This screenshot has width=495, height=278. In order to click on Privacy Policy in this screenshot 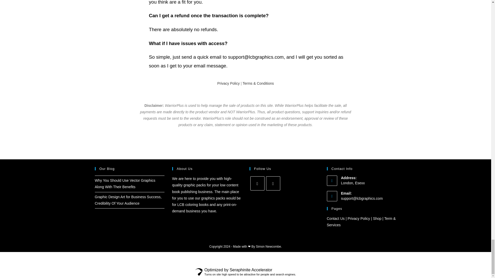, I will do `click(358, 219)`.